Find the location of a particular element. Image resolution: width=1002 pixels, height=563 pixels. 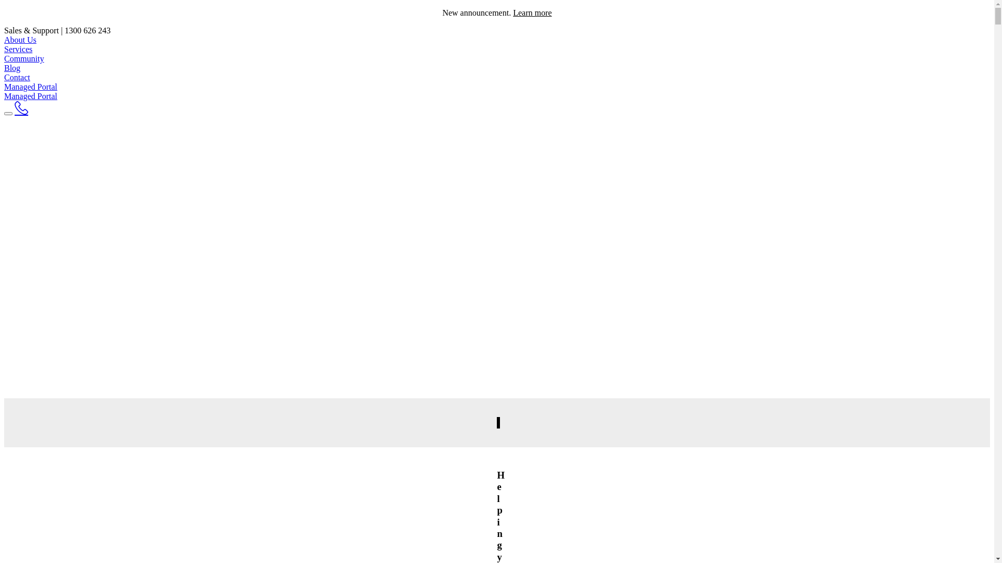

About Us is located at coordinates (20, 40).